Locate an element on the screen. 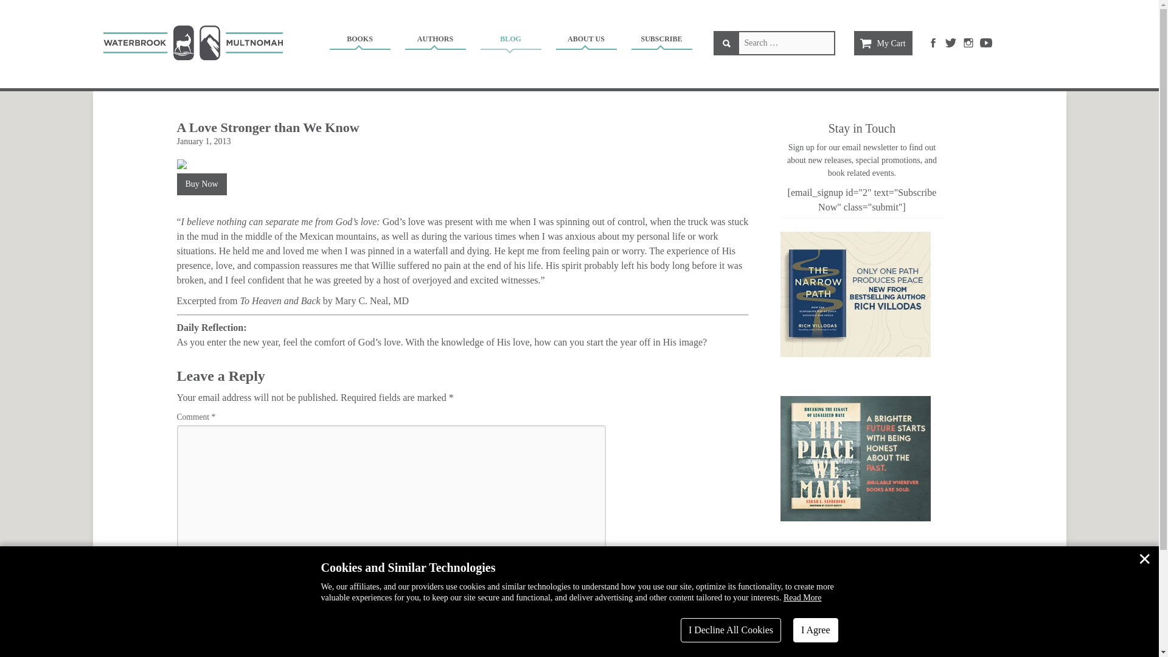 The height and width of the screenshot is (657, 1168). SUBSCRIBE is located at coordinates (661, 41).